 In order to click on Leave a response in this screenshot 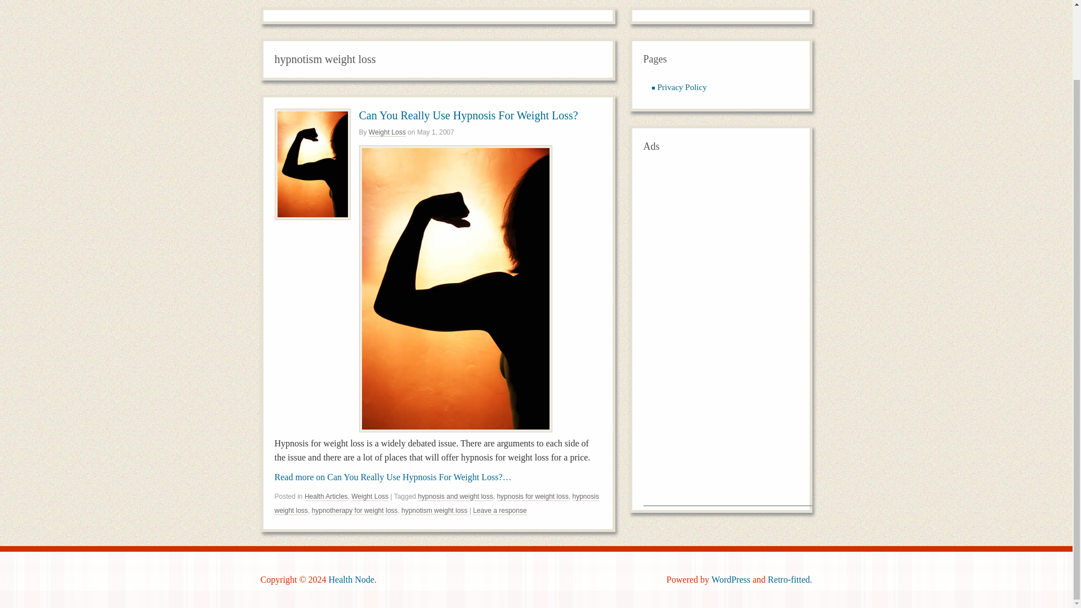, I will do `click(500, 510)`.